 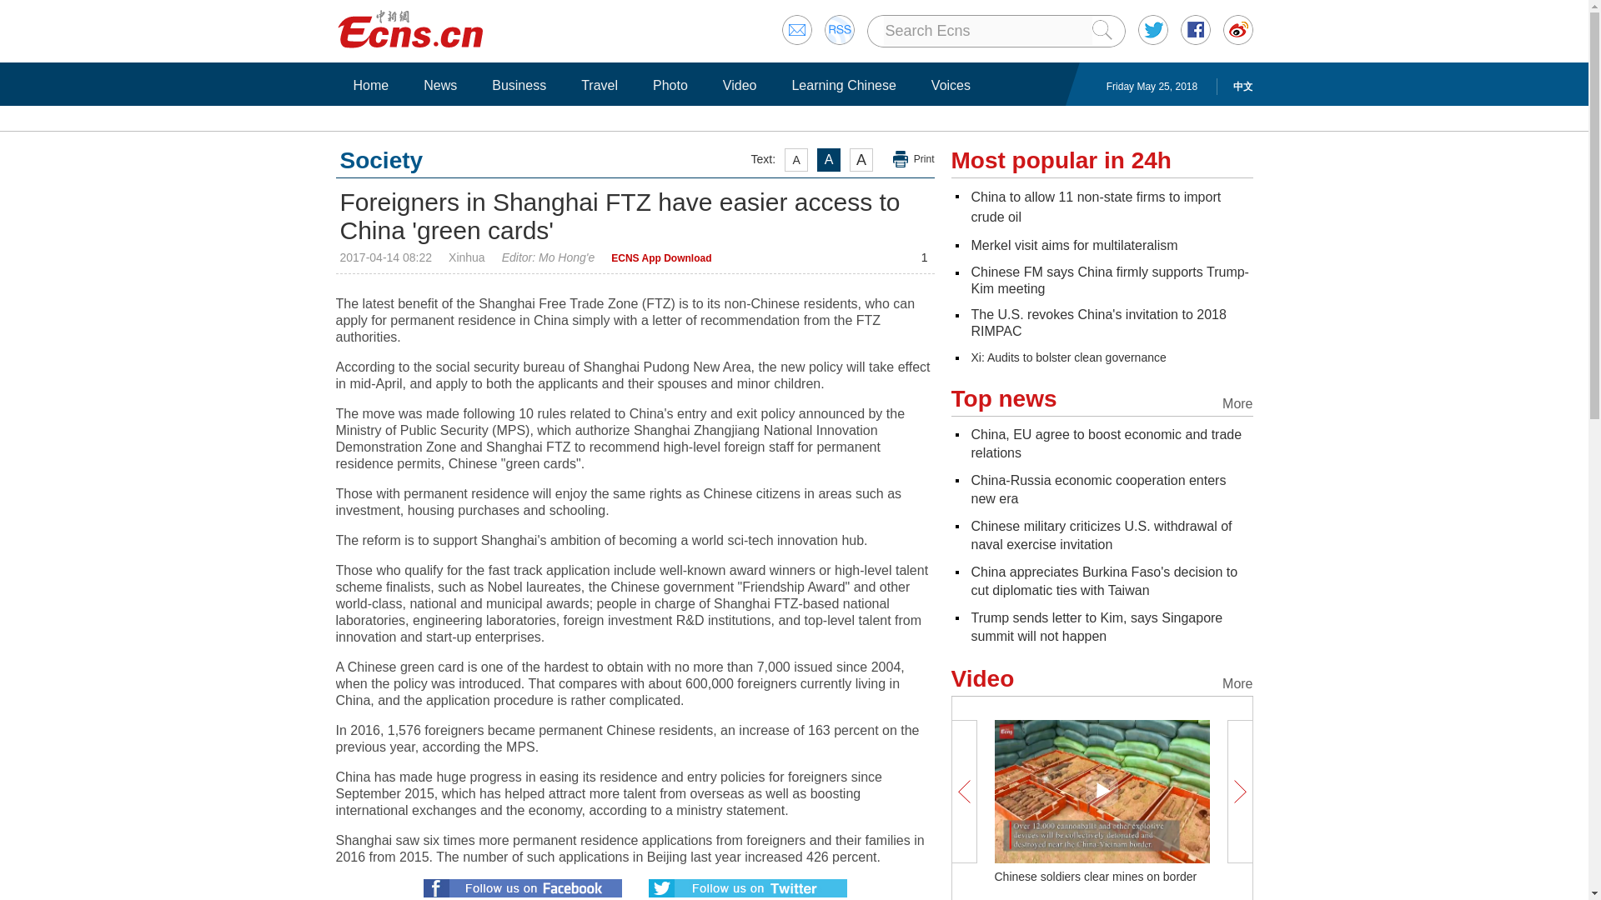 I want to click on China to allow 11 non-state firms to import crude oil, so click(x=1095, y=207).